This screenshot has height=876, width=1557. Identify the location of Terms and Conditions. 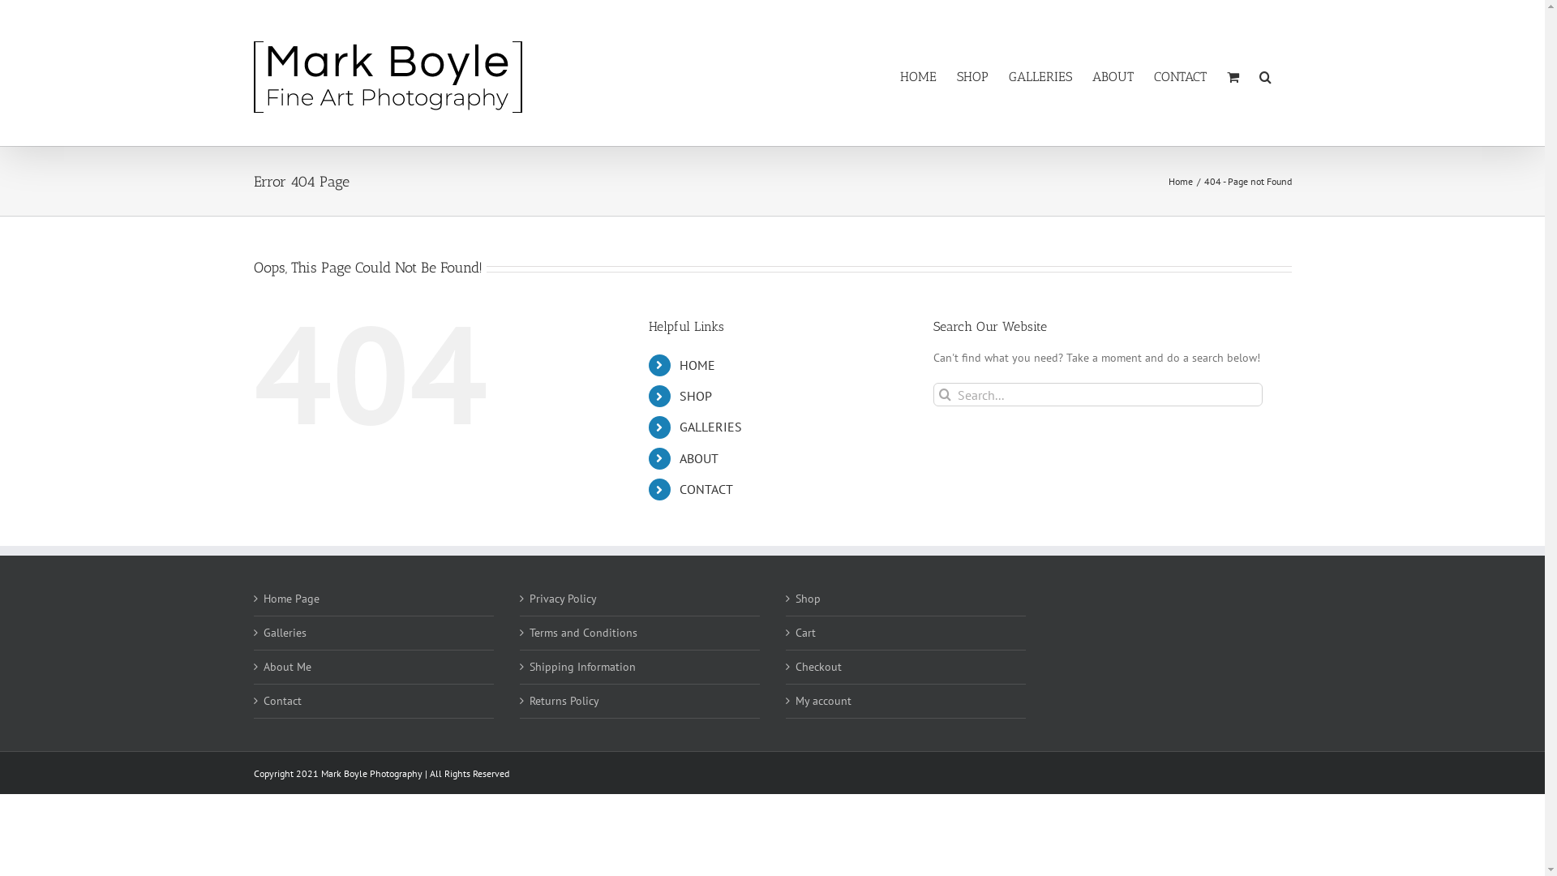
(640, 633).